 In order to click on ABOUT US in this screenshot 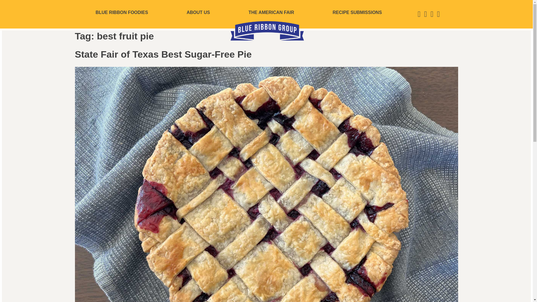, I will do `click(198, 12)`.